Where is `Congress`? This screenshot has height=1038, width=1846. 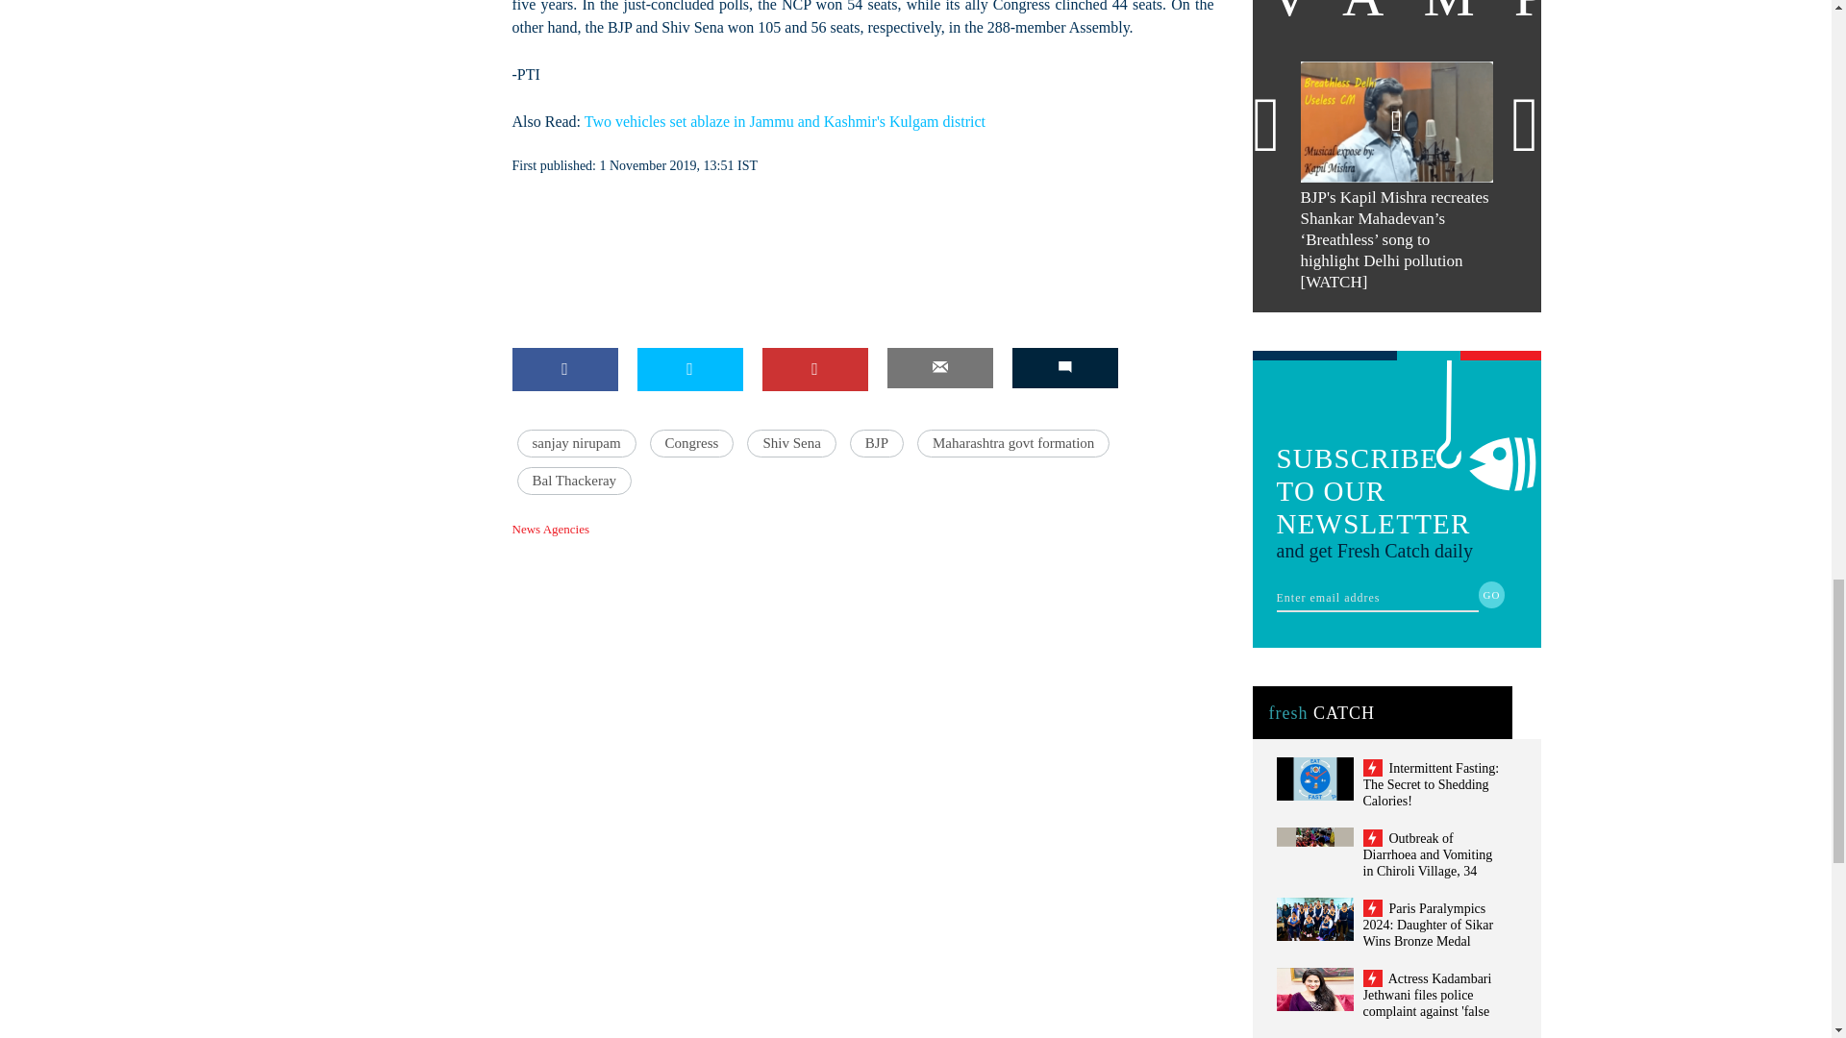 Congress is located at coordinates (692, 444).